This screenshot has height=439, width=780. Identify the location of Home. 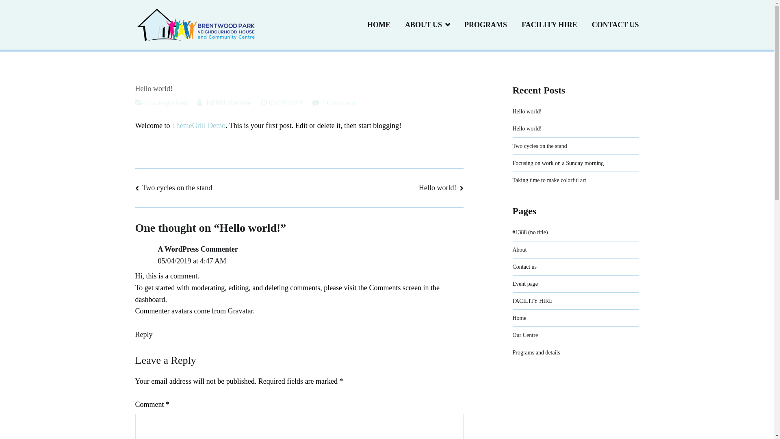
(520, 318).